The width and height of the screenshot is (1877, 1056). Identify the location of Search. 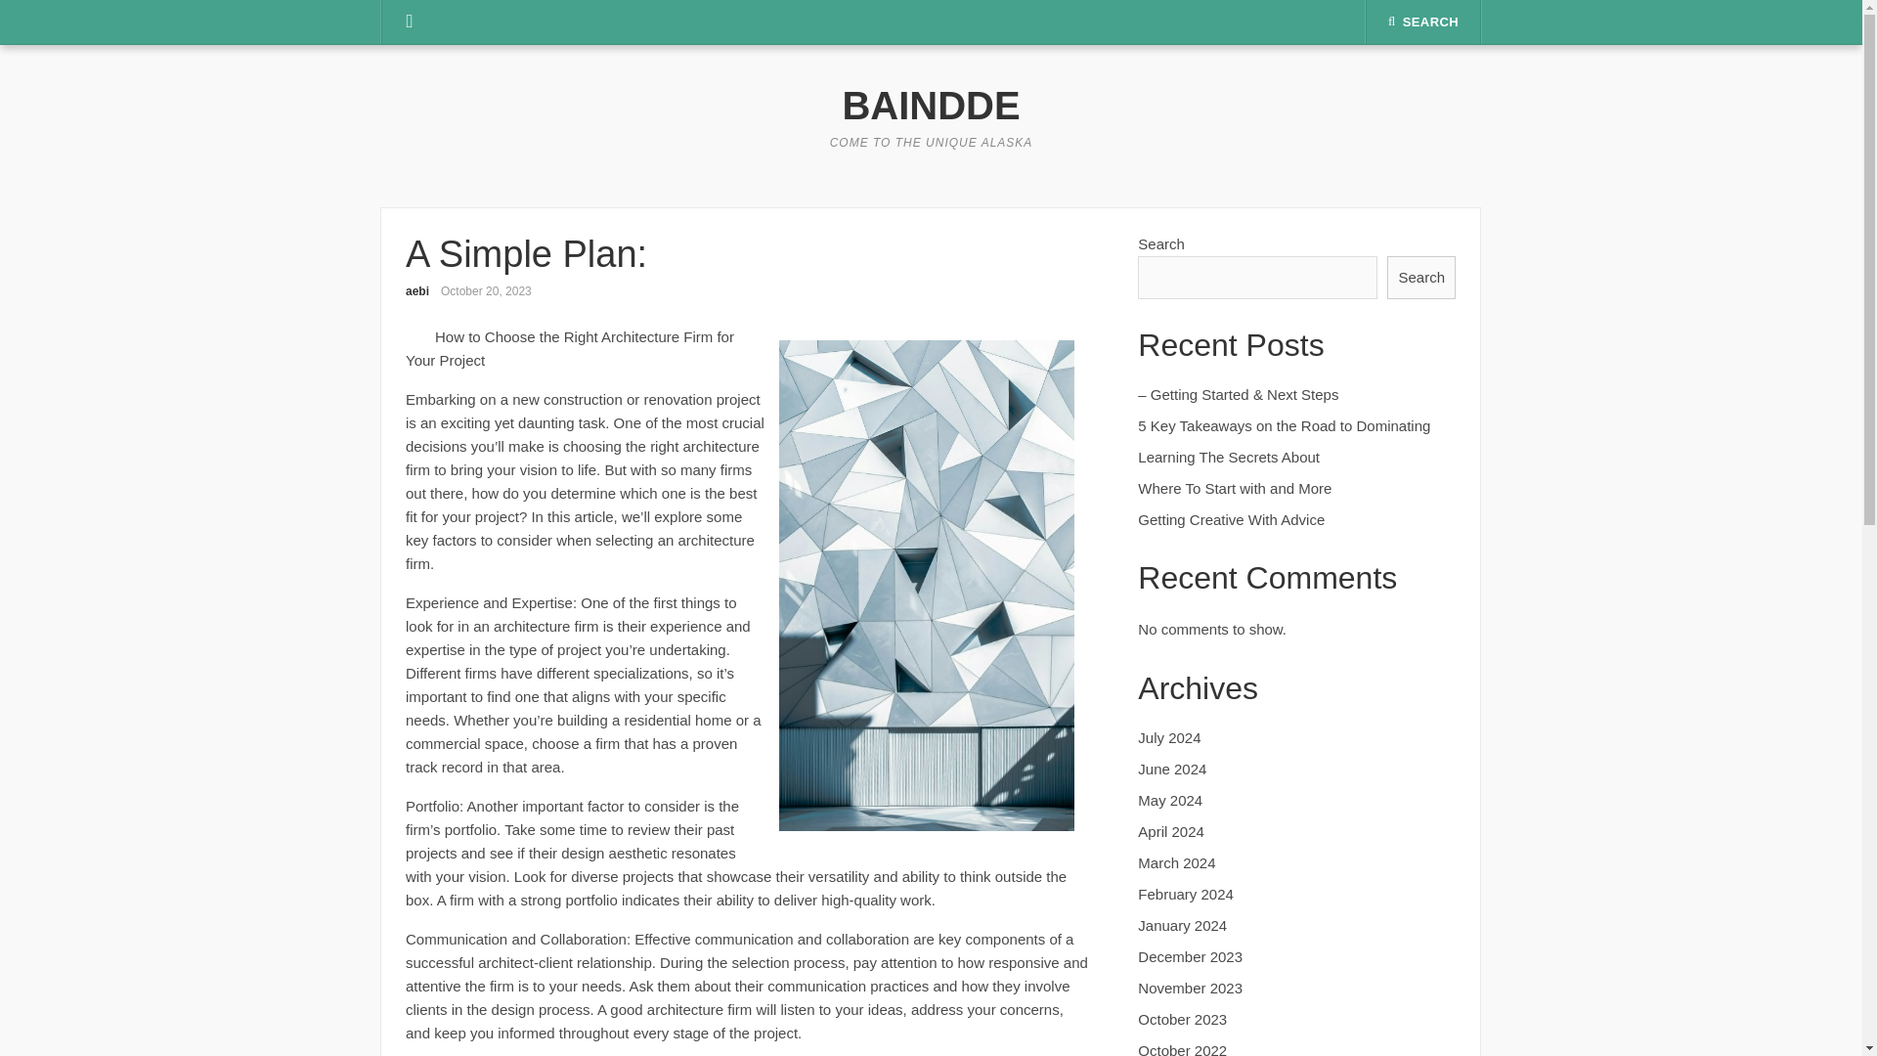
(1421, 278).